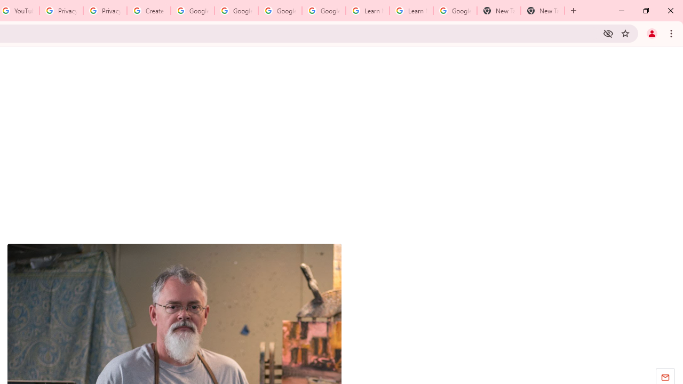 This screenshot has height=384, width=683. Describe the element at coordinates (542, 11) in the screenshot. I see `New Tab` at that location.